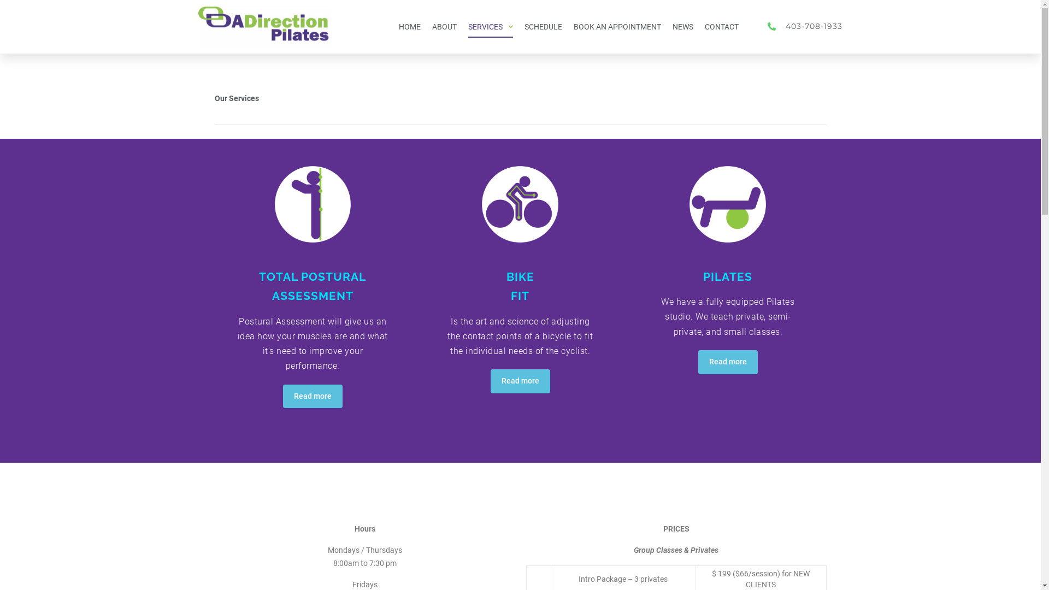 The image size is (1049, 590). I want to click on SERVICES, so click(491, 27).